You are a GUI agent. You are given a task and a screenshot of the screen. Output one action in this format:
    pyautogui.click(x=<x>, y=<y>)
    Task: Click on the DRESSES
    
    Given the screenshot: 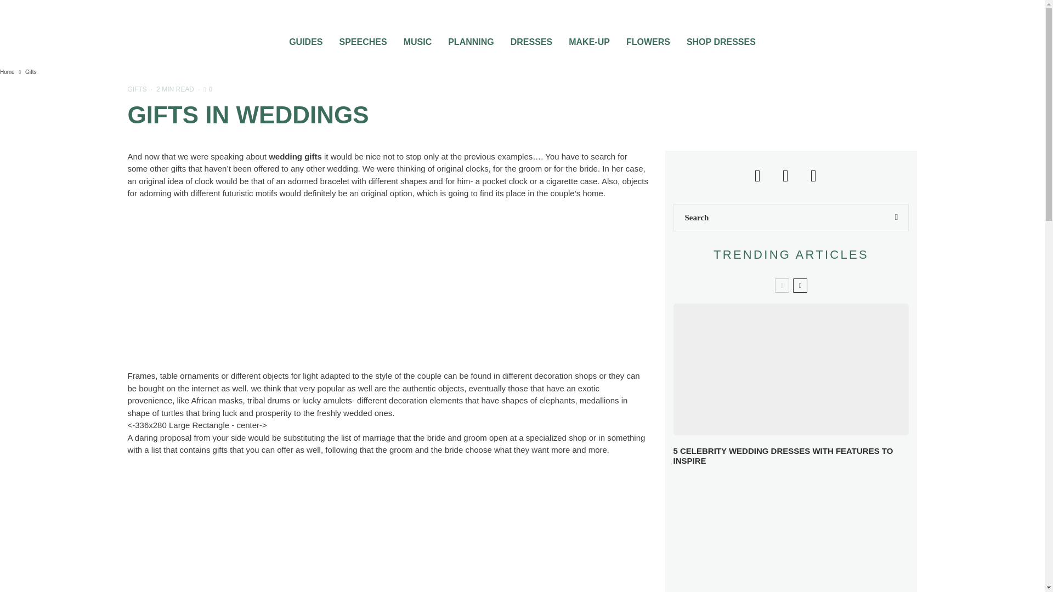 What is the action you would take?
    pyautogui.click(x=531, y=38)
    